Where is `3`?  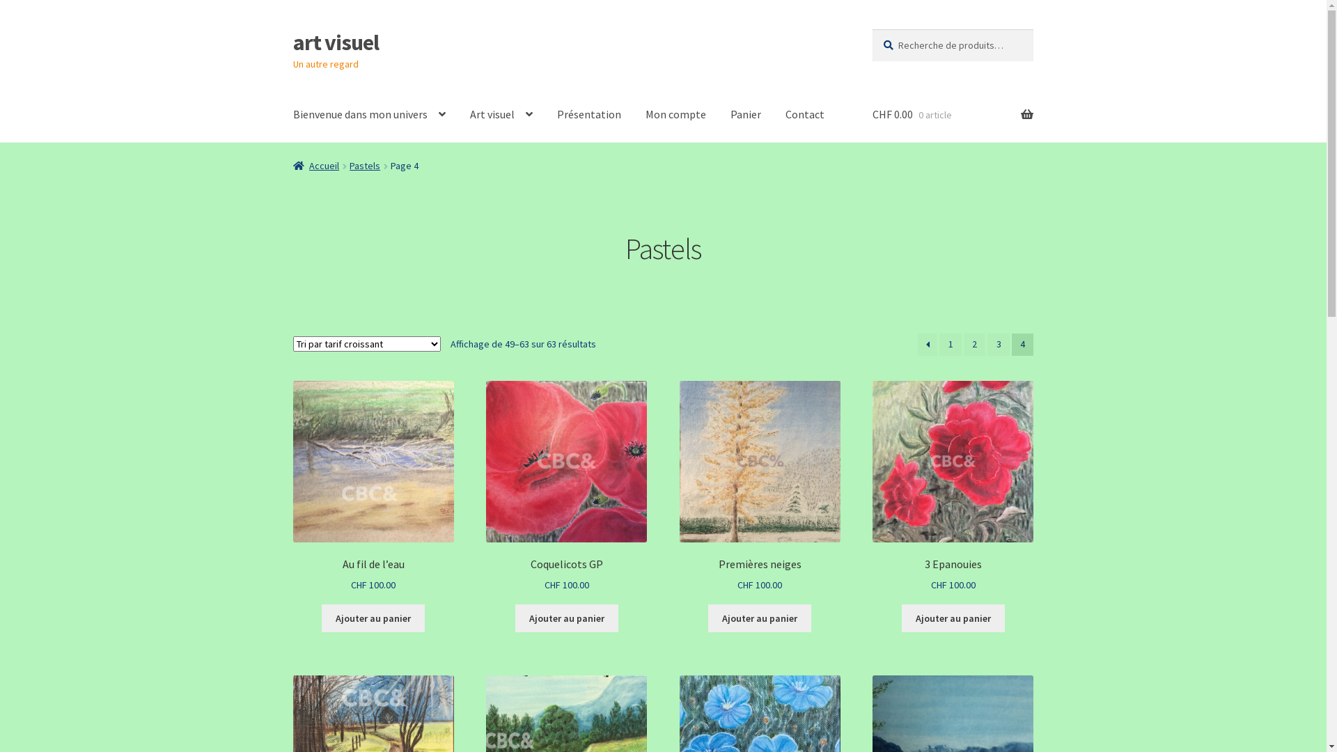 3 is located at coordinates (999, 345).